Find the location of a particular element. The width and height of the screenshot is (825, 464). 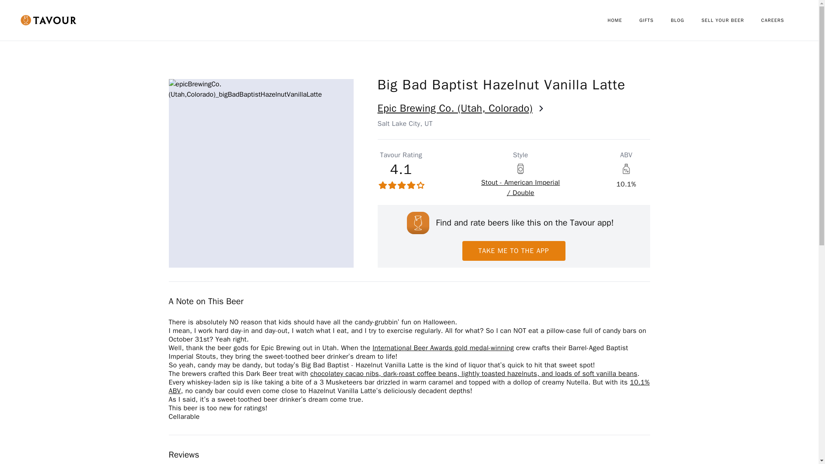

home is located at coordinates (623, 20).